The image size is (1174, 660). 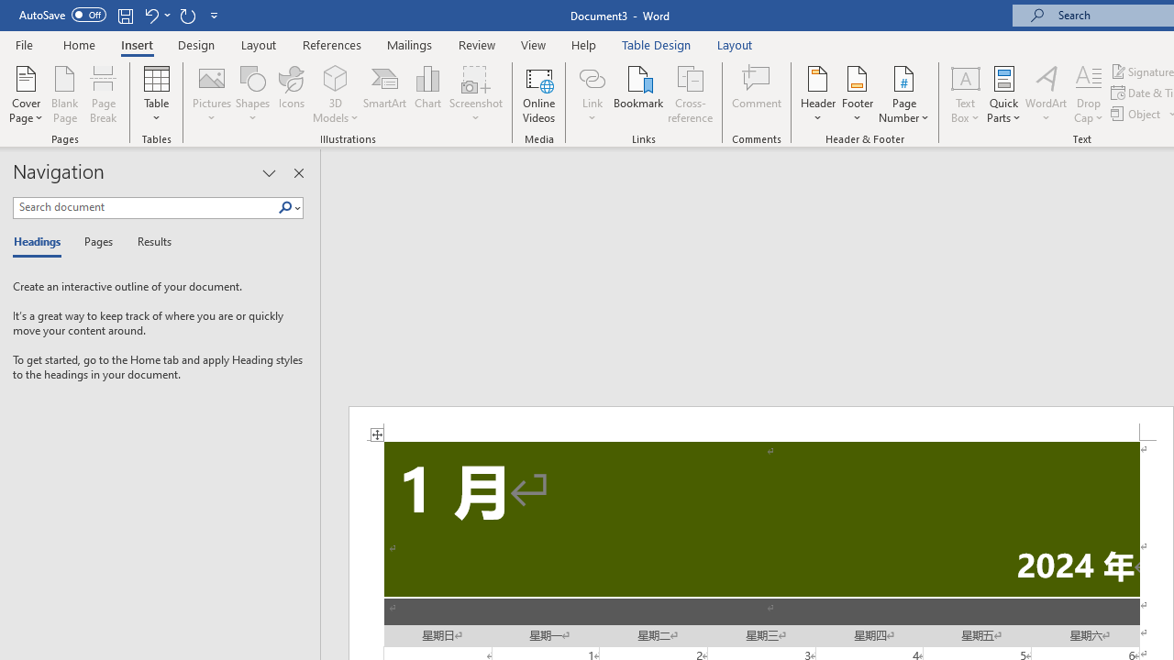 I want to click on Pages, so click(x=96, y=242).